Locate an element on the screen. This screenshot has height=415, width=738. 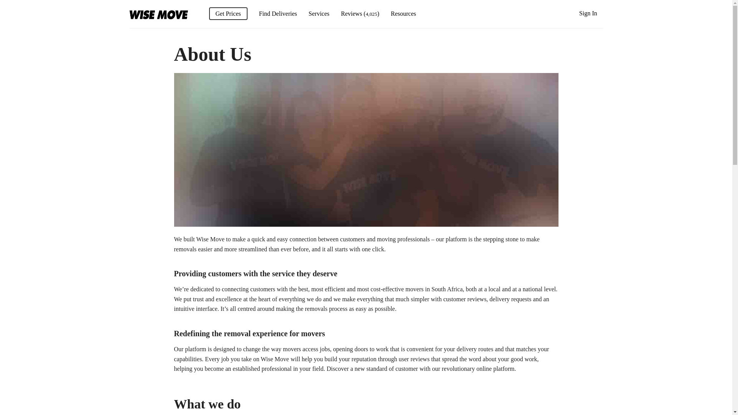
Find Deliveries is located at coordinates (278, 14).